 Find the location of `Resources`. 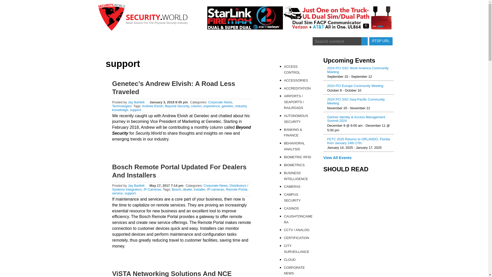

Resources is located at coordinates (224, 42).